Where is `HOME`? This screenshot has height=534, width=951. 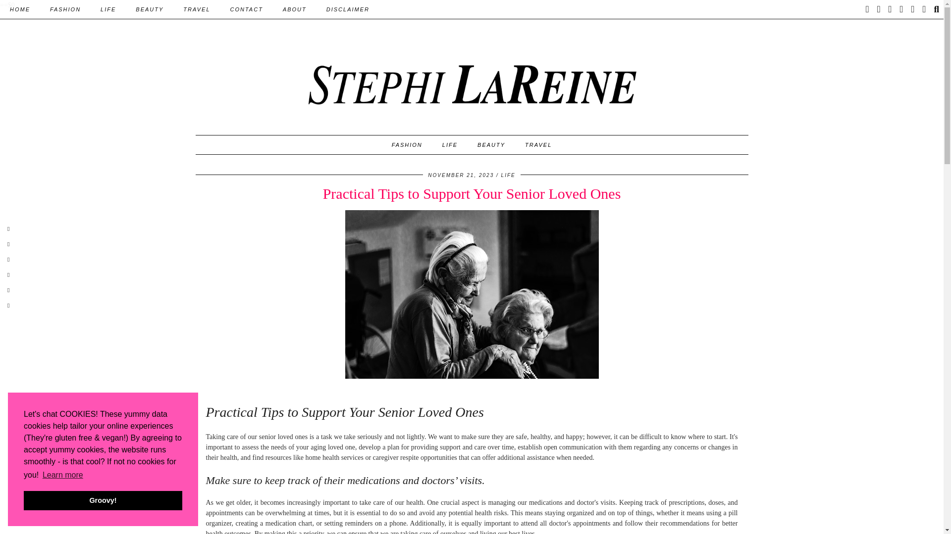
HOME is located at coordinates (20, 9).